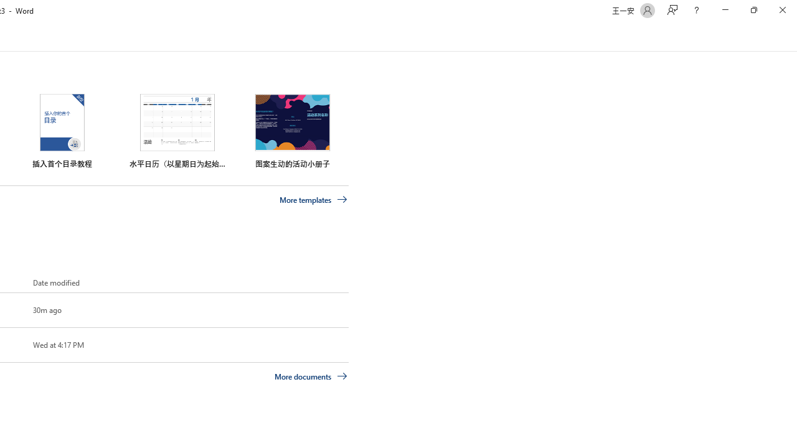 This screenshot has height=448, width=797. I want to click on More templates, so click(313, 200).